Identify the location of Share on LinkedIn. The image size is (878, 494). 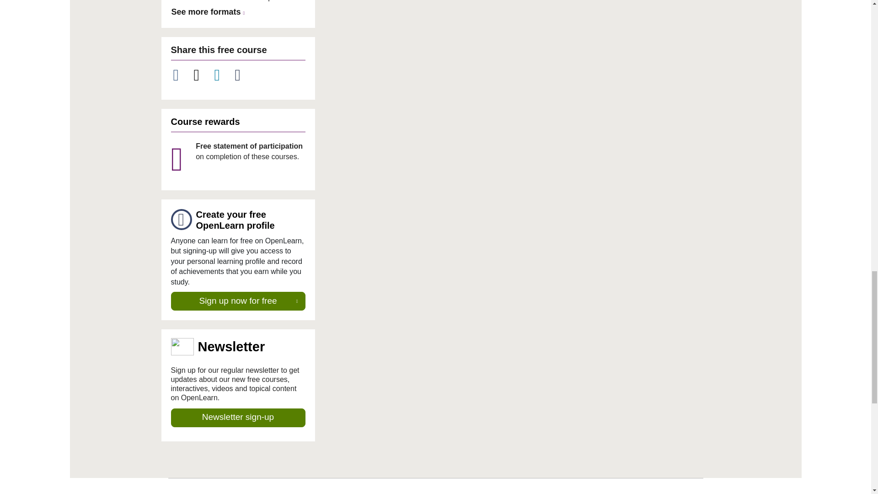
(222, 75).